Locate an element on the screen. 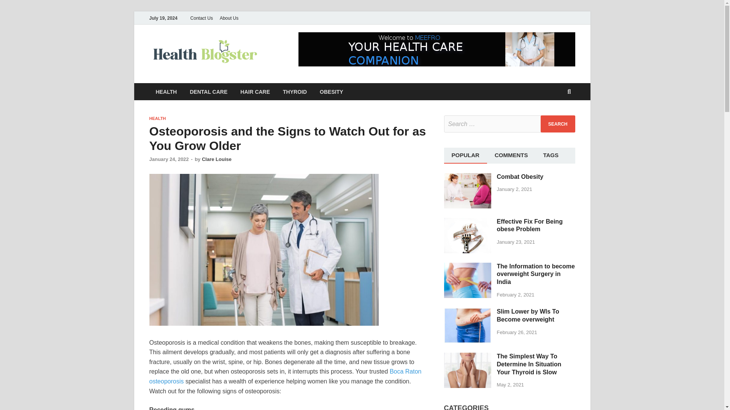  The Information to become overweight Surgery in India is located at coordinates (468, 266).